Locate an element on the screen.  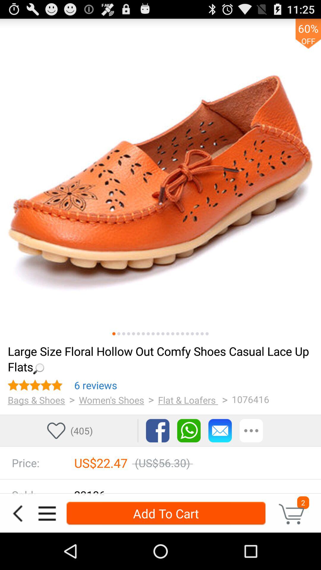
go to next is located at coordinates (163, 334).